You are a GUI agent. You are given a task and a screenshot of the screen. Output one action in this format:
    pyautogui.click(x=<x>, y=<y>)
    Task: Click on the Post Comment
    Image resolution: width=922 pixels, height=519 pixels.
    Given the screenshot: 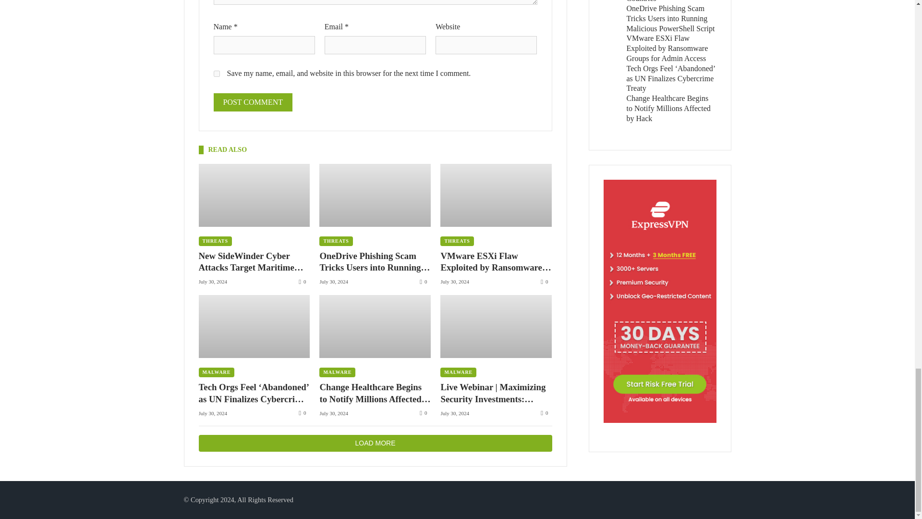 What is the action you would take?
    pyautogui.click(x=253, y=102)
    